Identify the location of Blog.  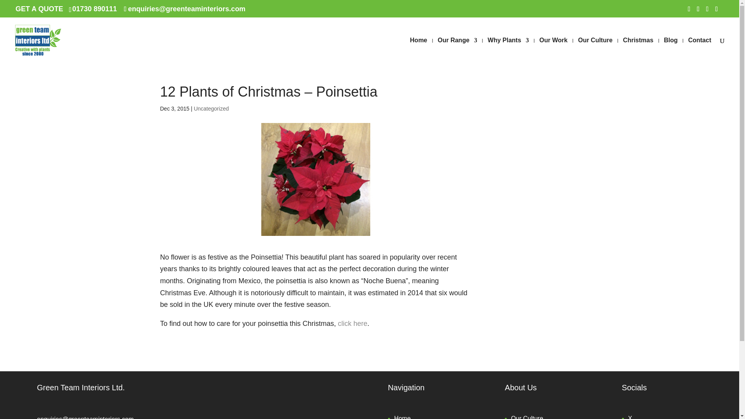
(670, 50).